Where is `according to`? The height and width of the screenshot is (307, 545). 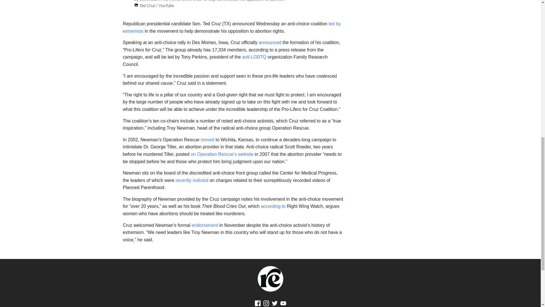
according to is located at coordinates (273, 206).